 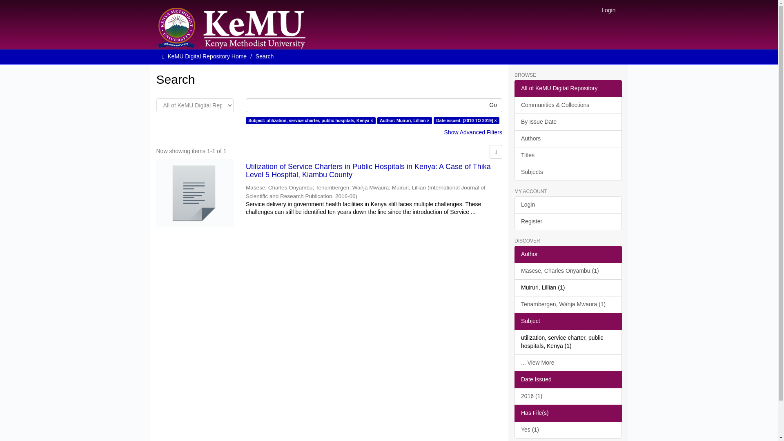 I want to click on Go, so click(x=493, y=105).